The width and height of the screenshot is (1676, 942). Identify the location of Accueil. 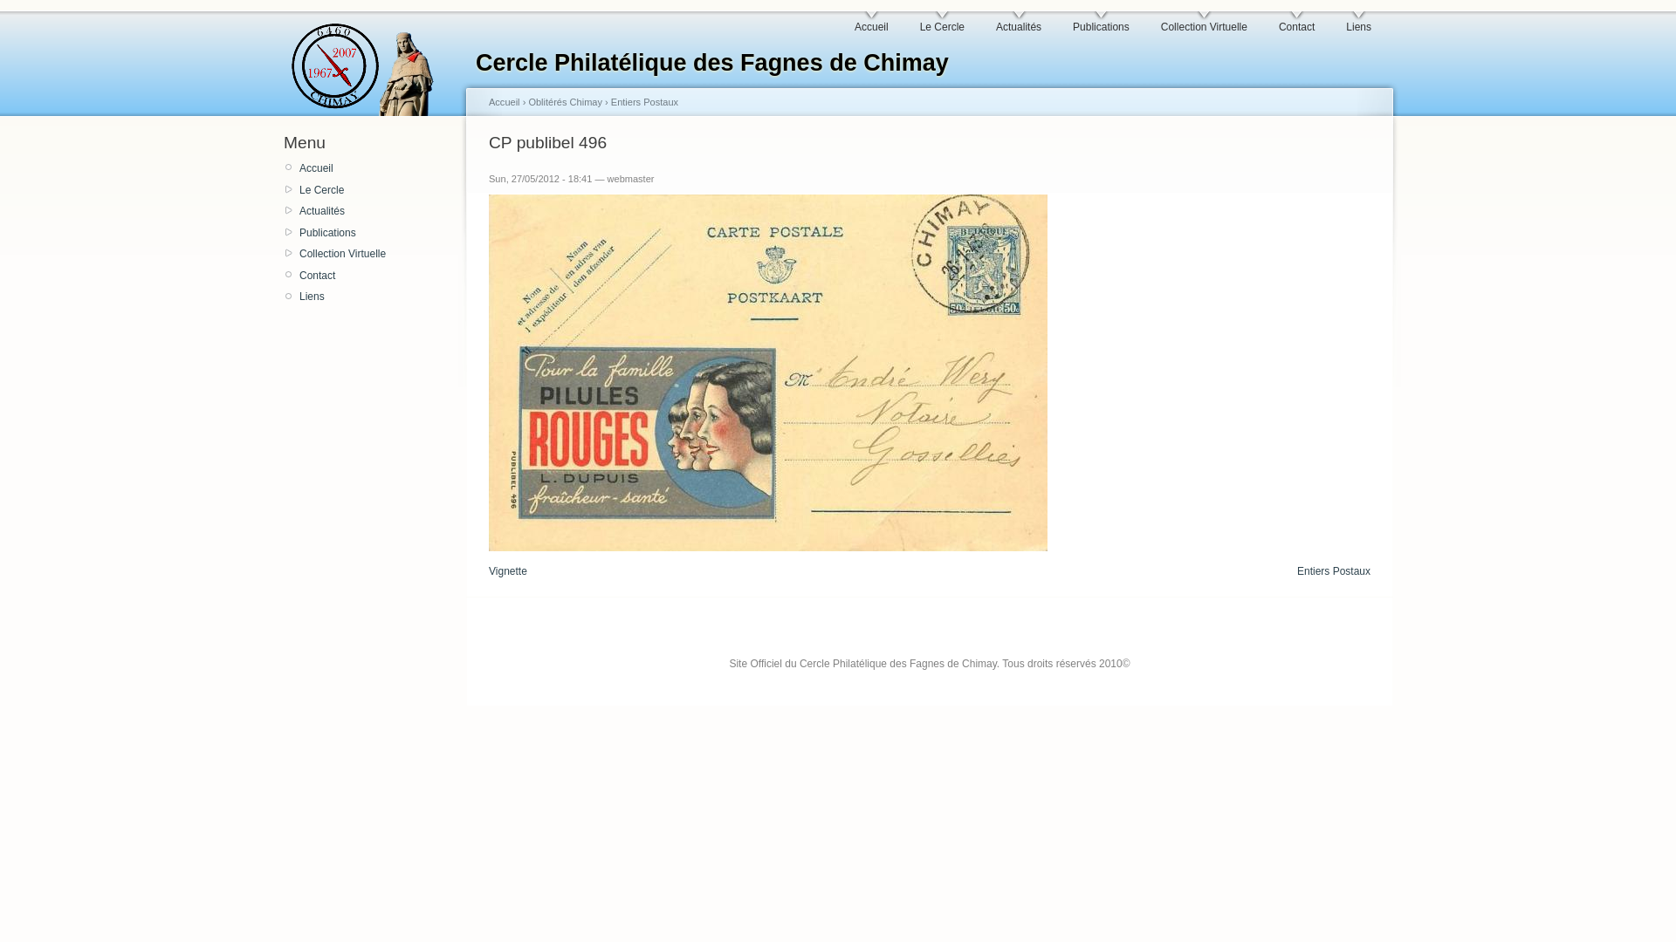
(871, 23).